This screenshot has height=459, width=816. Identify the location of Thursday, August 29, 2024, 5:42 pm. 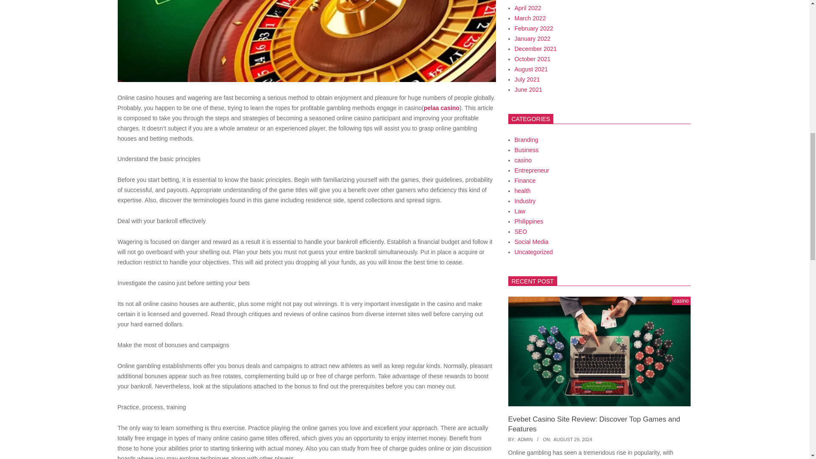
(572, 439).